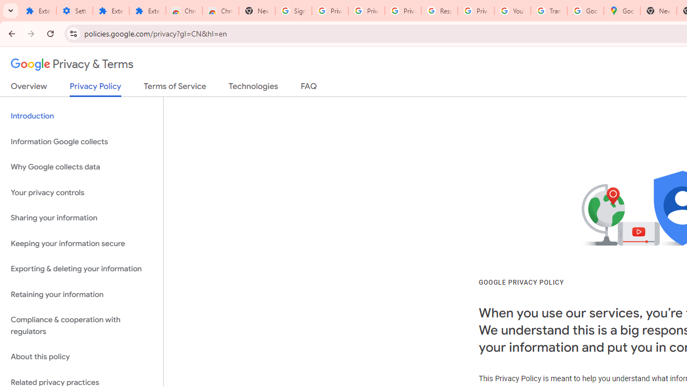 This screenshot has width=687, height=386. Describe the element at coordinates (622, 11) in the screenshot. I see `Google Maps` at that location.